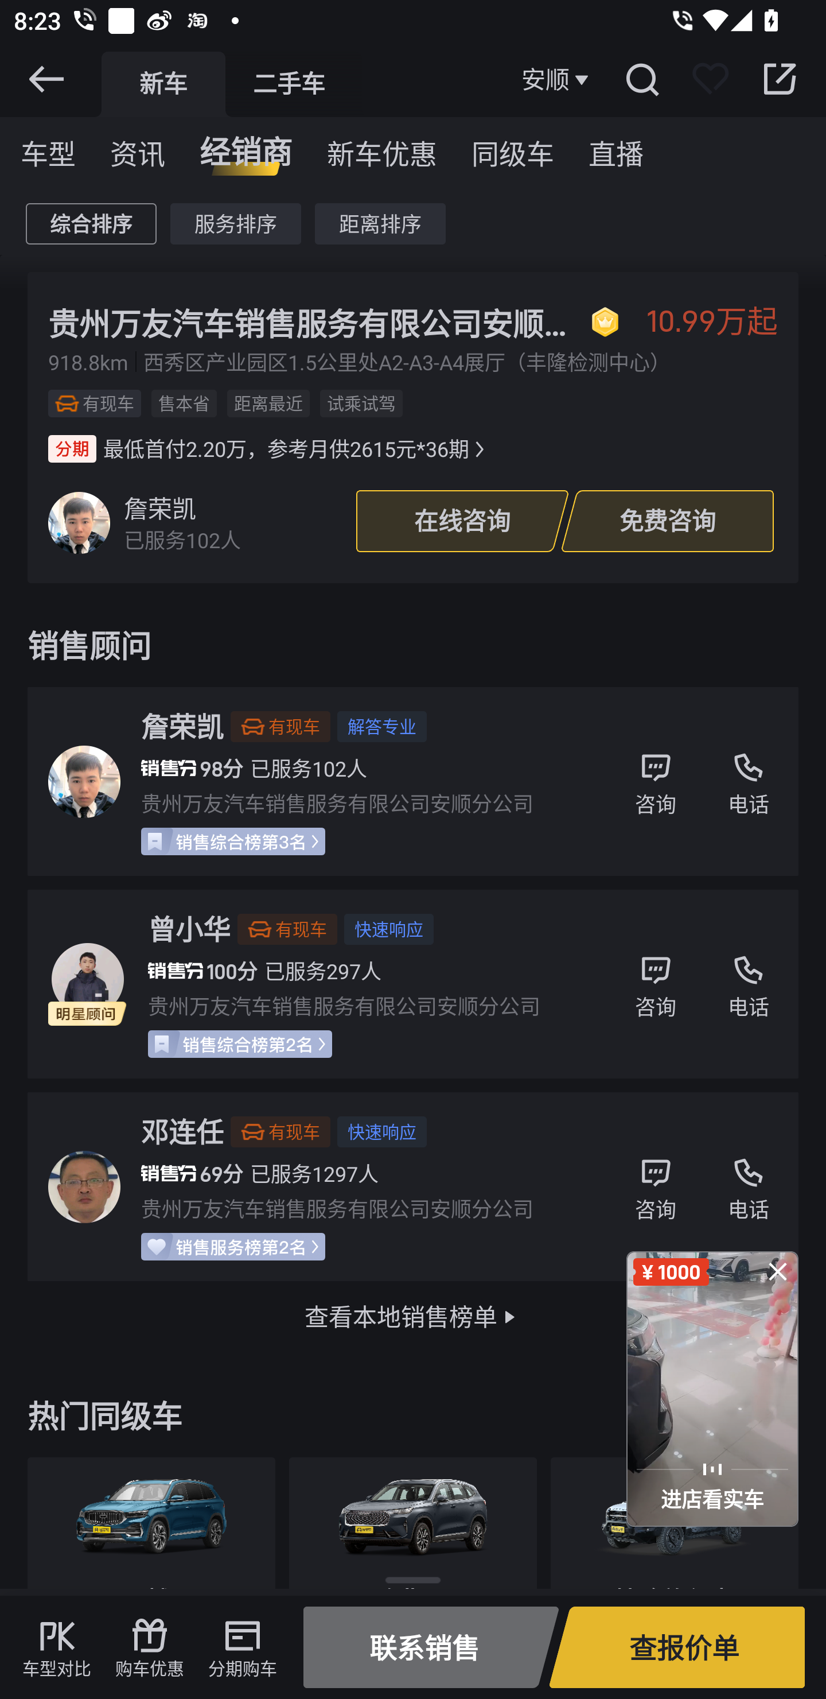  Describe the element at coordinates (150, 1647) in the screenshot. I see `购车优惠` at that location.